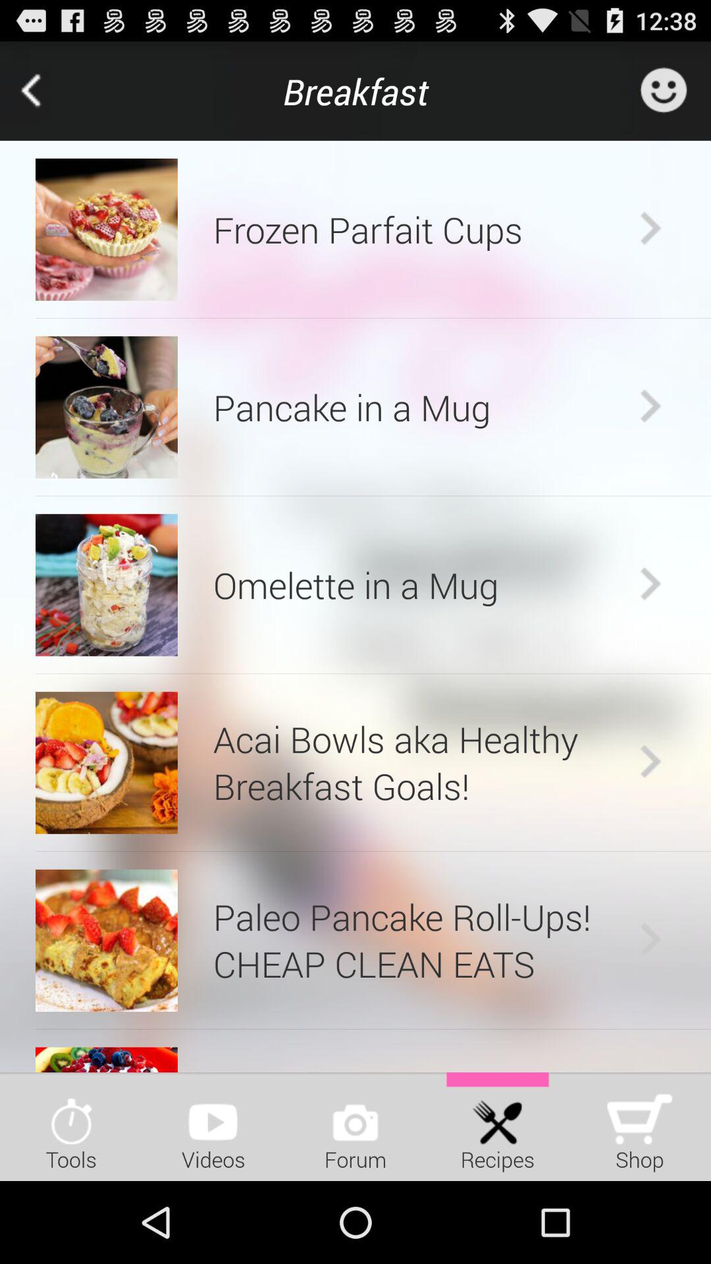  Describe the element at coordinates (71, 1126) in the screenshot. I see `choose icon to the left of the videos` at that location.